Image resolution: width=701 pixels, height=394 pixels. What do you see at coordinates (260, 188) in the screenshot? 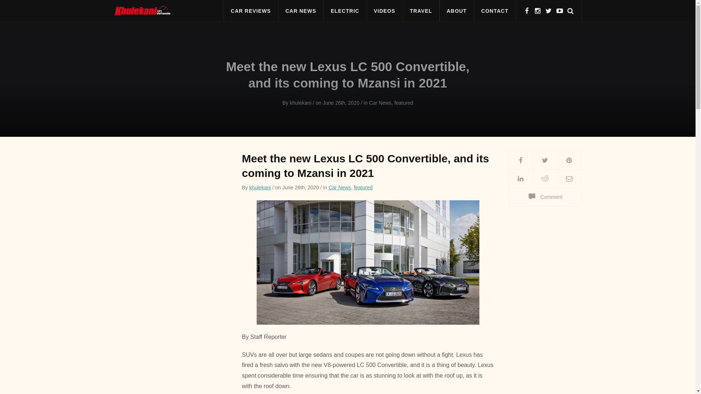
I see `khulekani` at bounding box center [260, 188].